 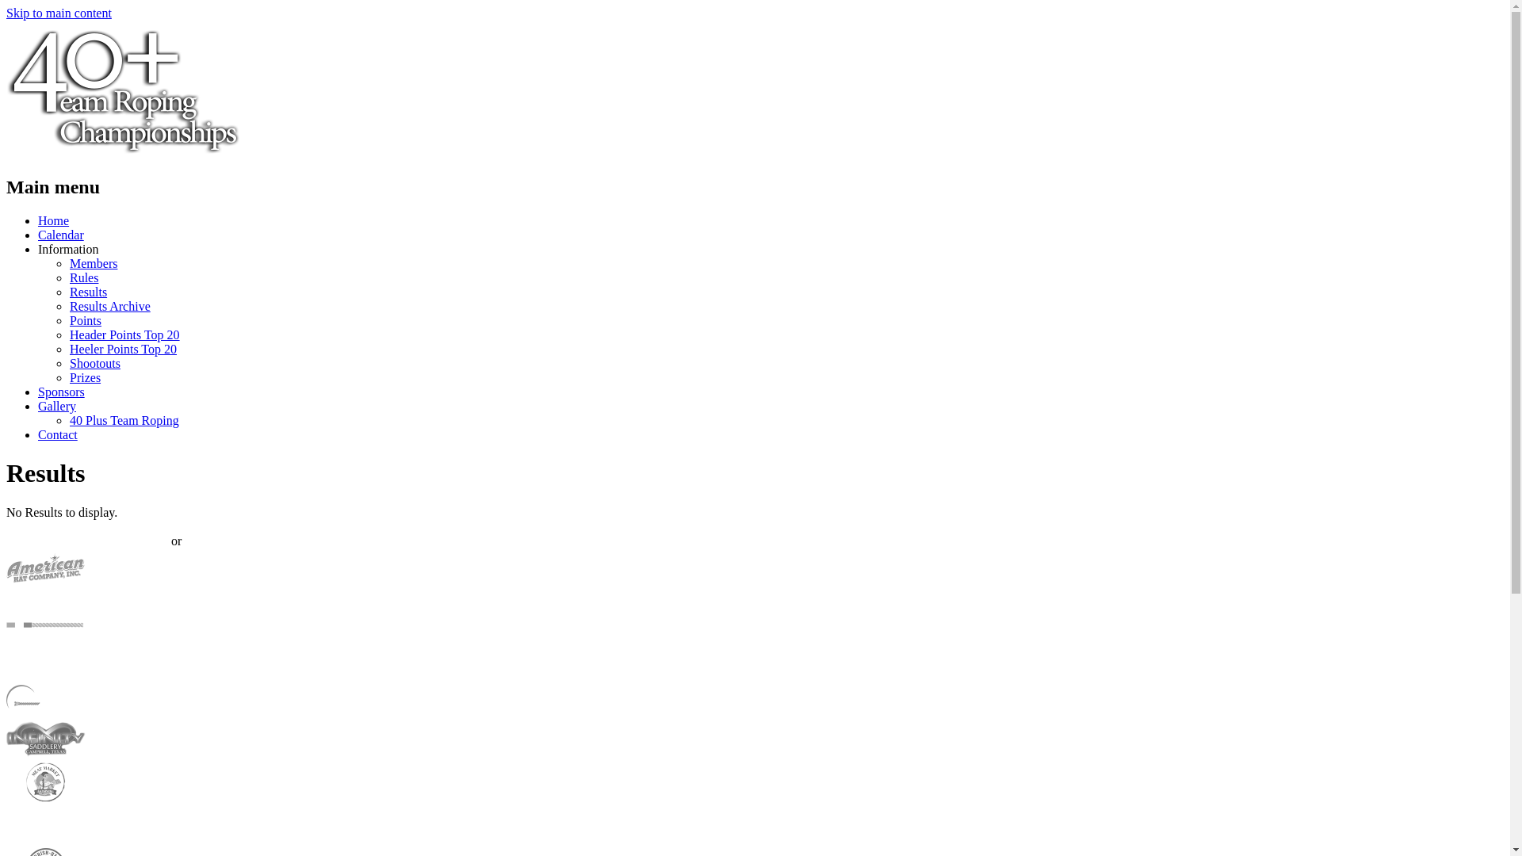 What do you see at coordinates (124, 349) in the screenshot?
I see `Heeler Points Top 20` at bounding box center [124, 349].